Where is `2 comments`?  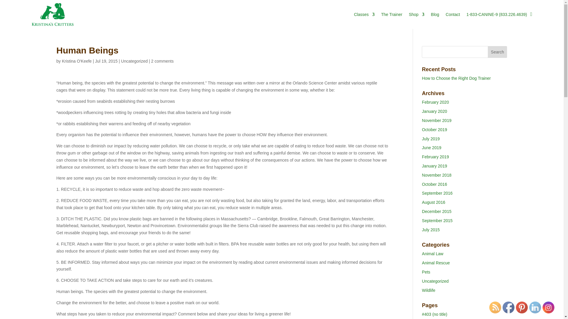 2 comments is located at coordinates (162, 61).